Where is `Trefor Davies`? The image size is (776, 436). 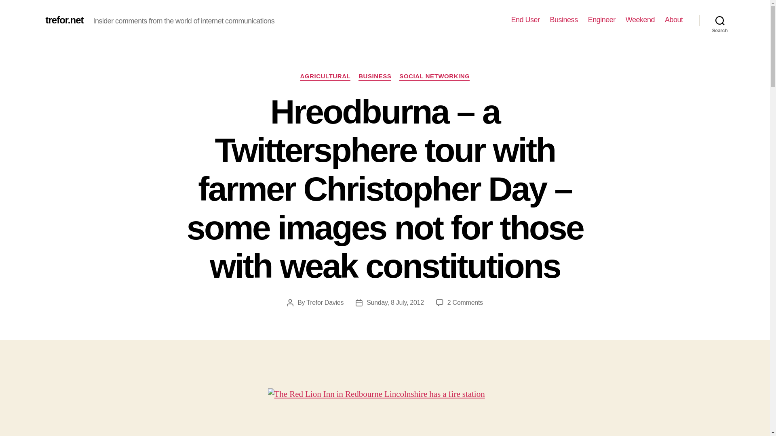 Trefor Davies is located at coordinates (325, 302).